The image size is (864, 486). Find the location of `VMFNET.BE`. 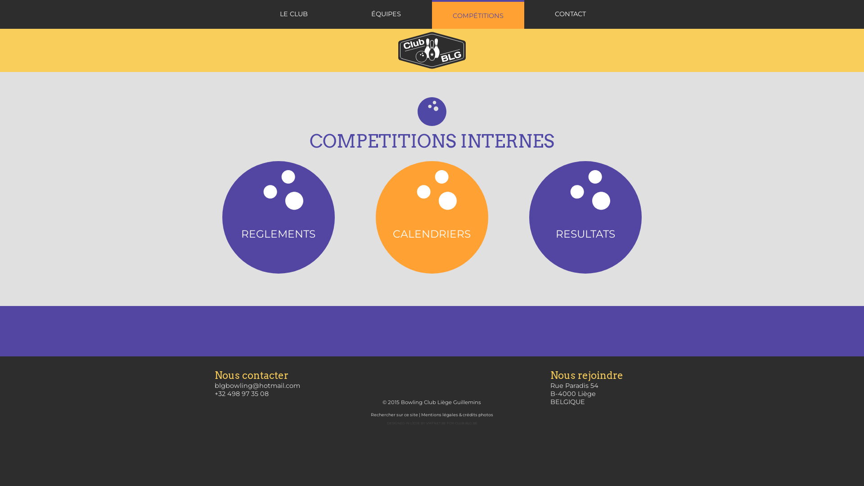

VMFNET.BE is located at coordinates (436, 423).